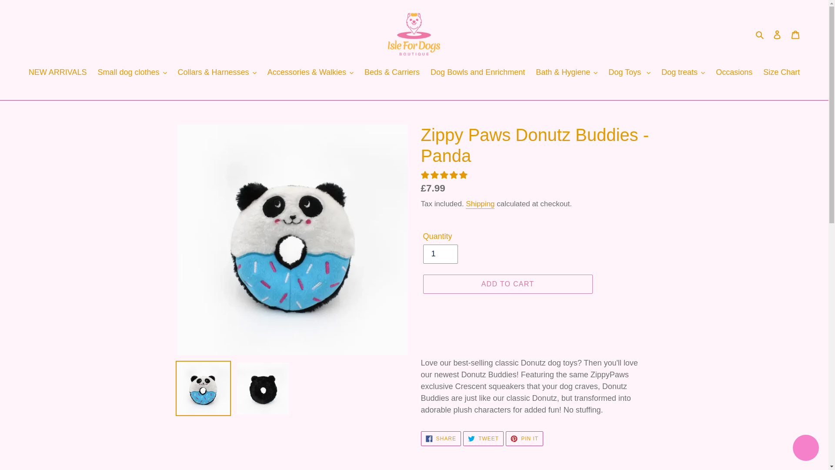  I want to click on Cart, so click(795, 34).